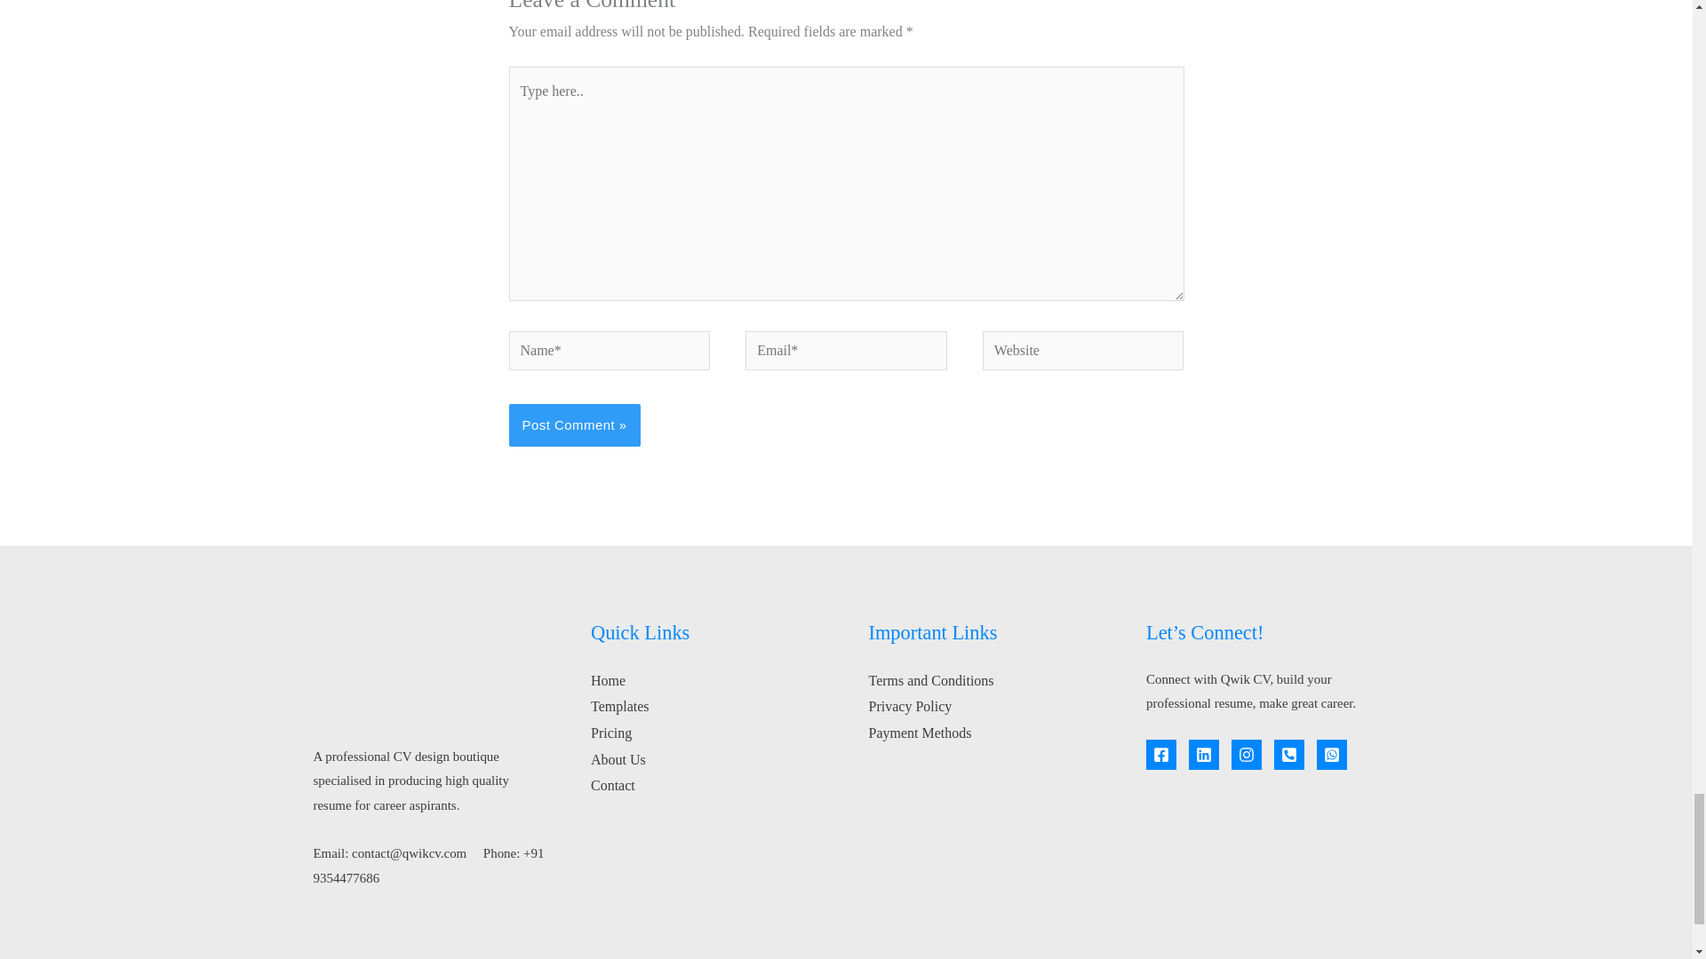 Image resolution: width=1706 pixels, height=959 pixels. Describe the element at coordinates (612, 785) in the screenshot. I see `Contact` at that location.